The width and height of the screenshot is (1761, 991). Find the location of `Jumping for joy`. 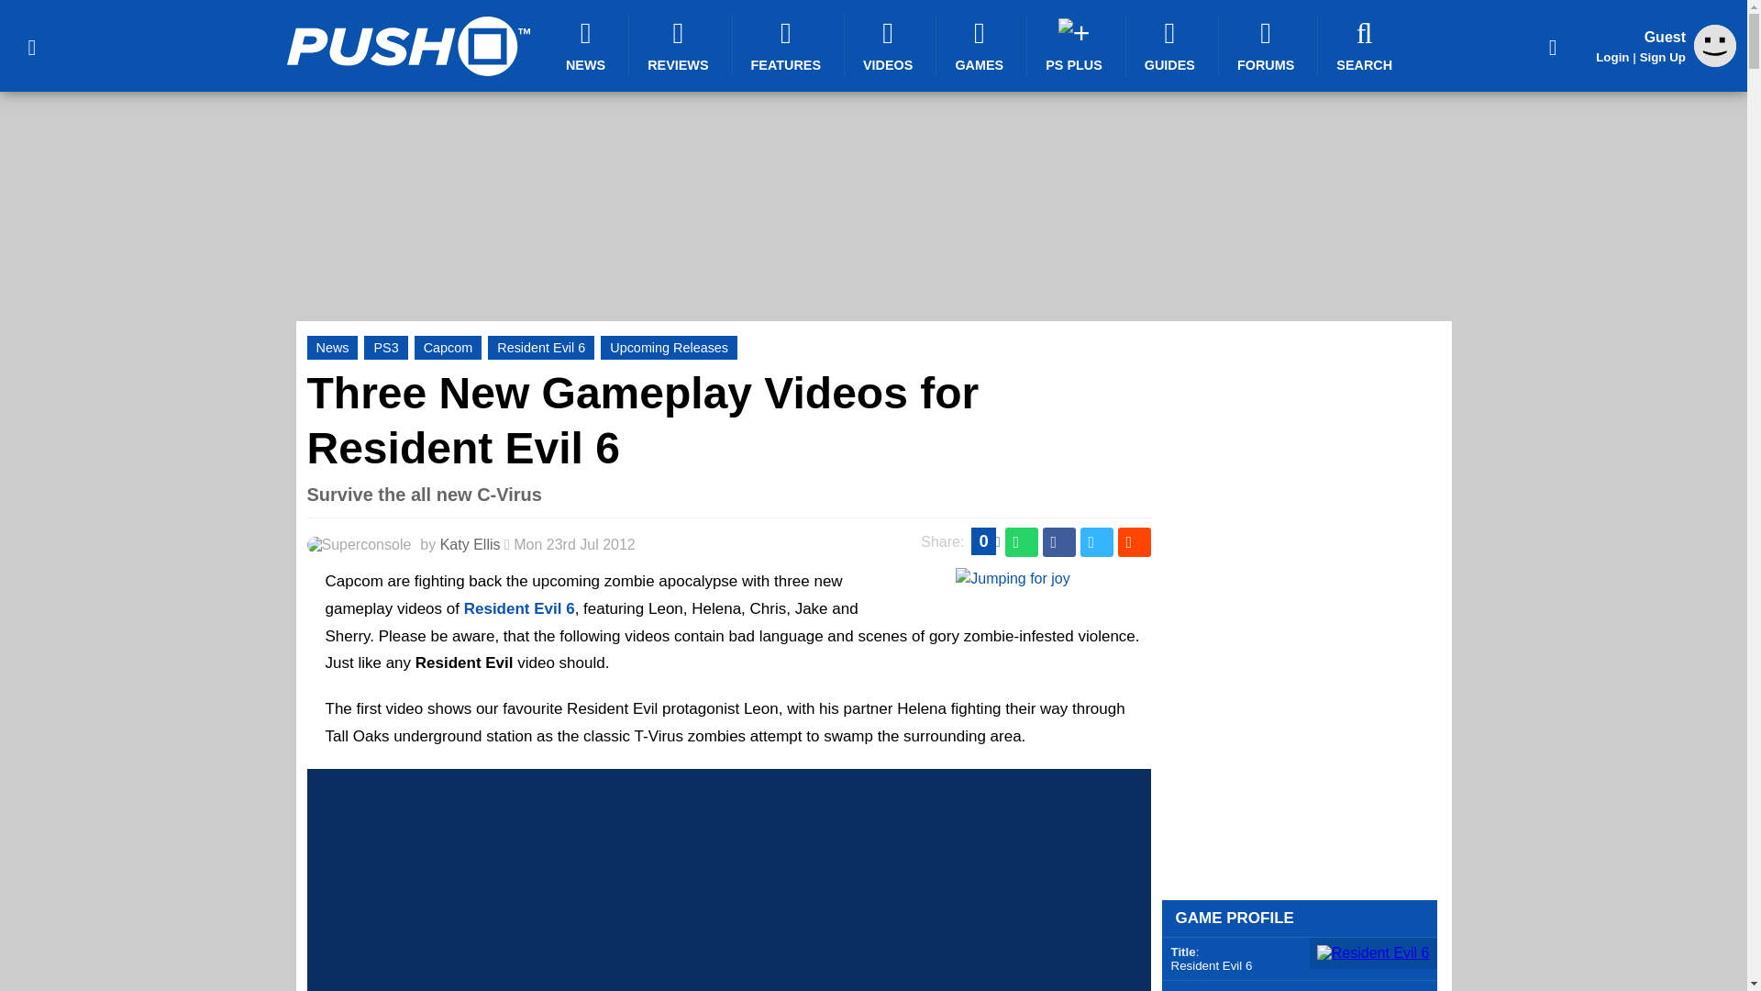

Jumping for joy is located at coordinates (1013, 578).